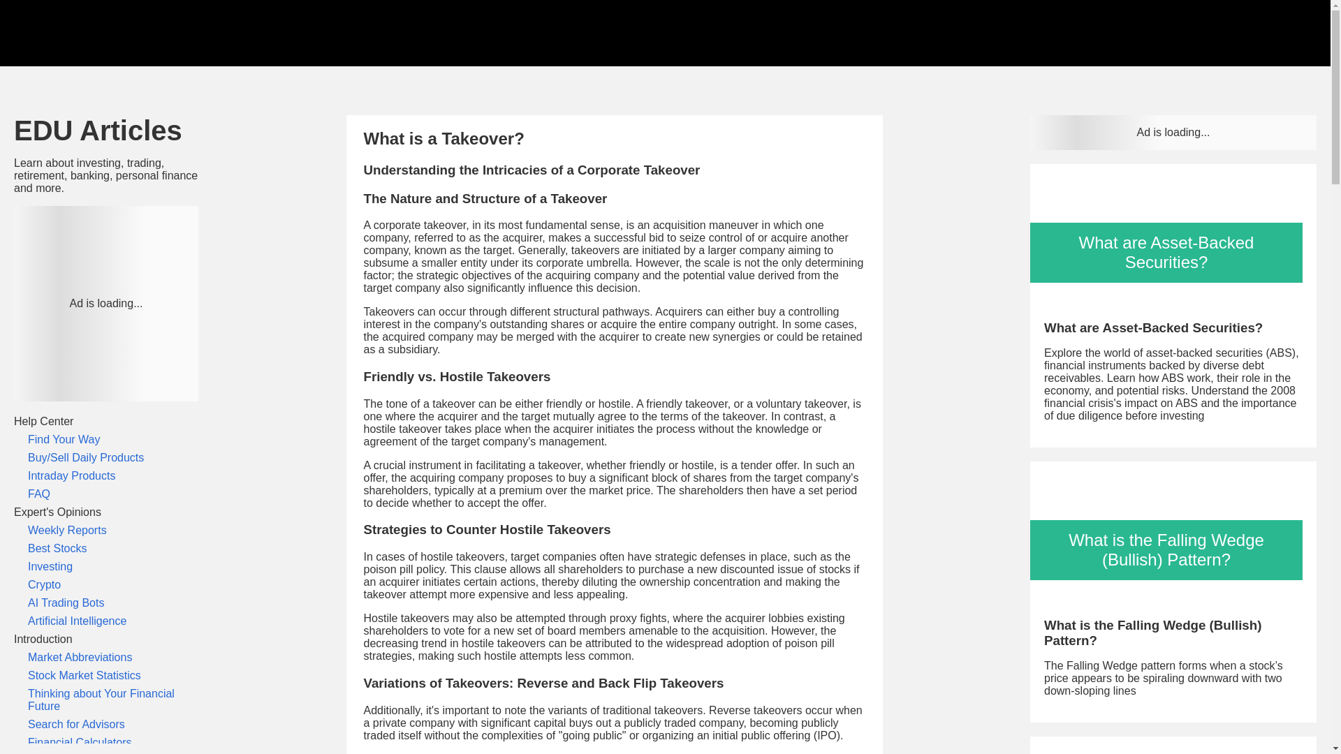 The width and height of the screenshot is (1341, 754). Describe the element at coordinates (106, 658) in the screenshot. I see `Market Abbreviations` at that location.